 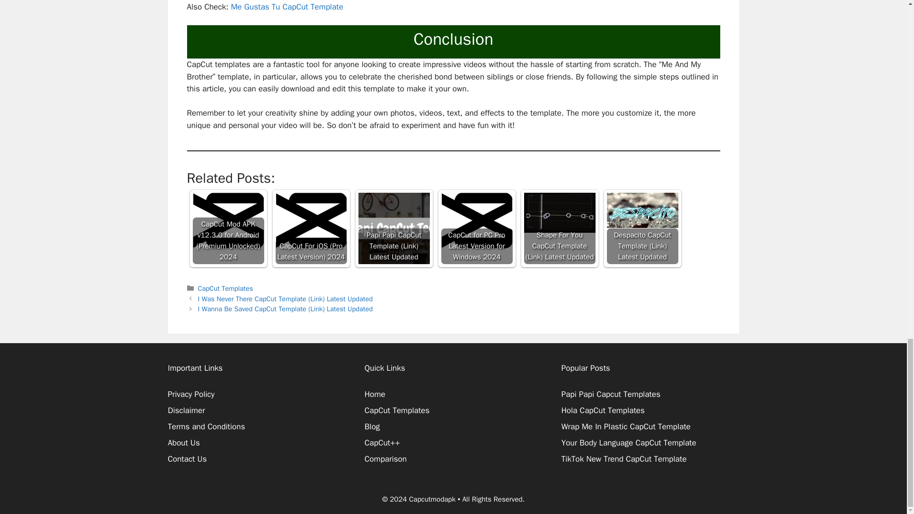 I want to click on Comparison, so click(x=386, y=459).